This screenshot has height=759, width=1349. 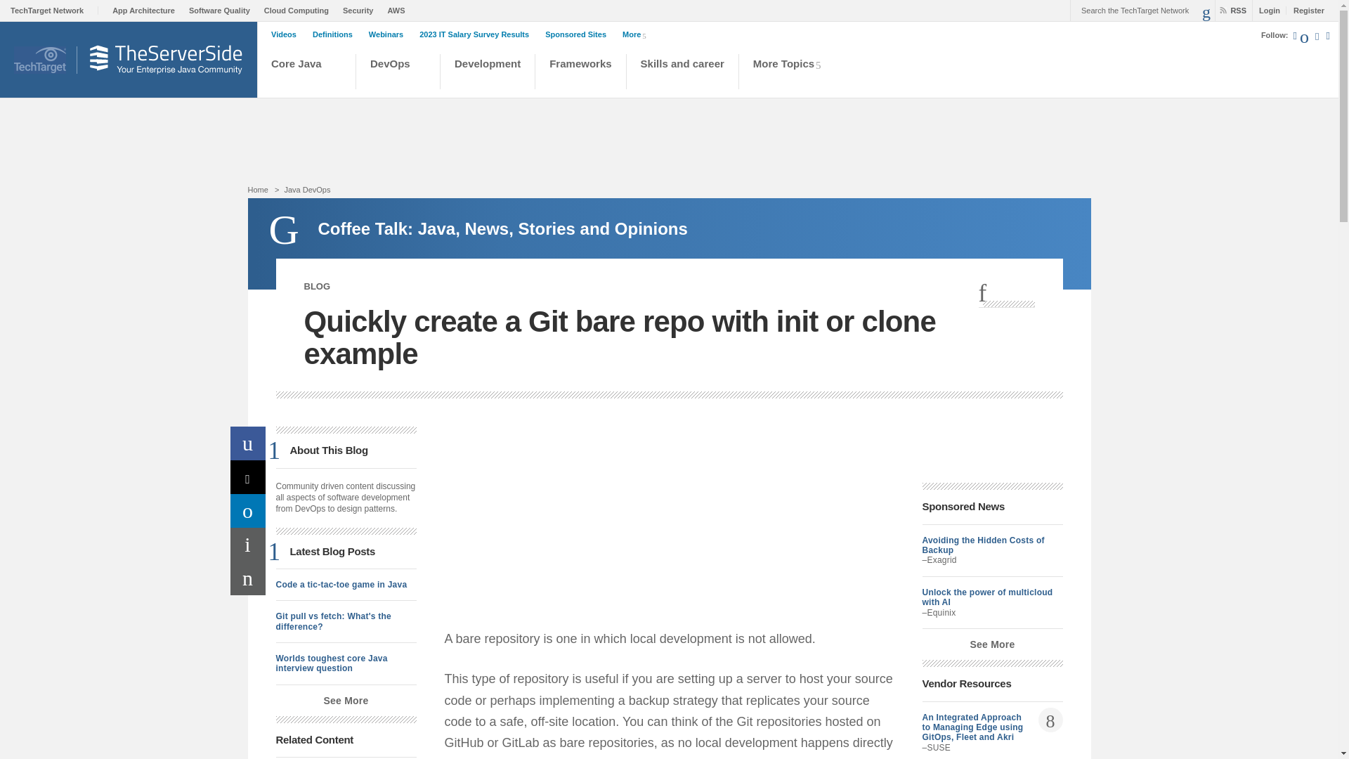 What do you see at coordinates (361, 10) in the screenshot?
I see `Security` at bounding box center [361, 10].